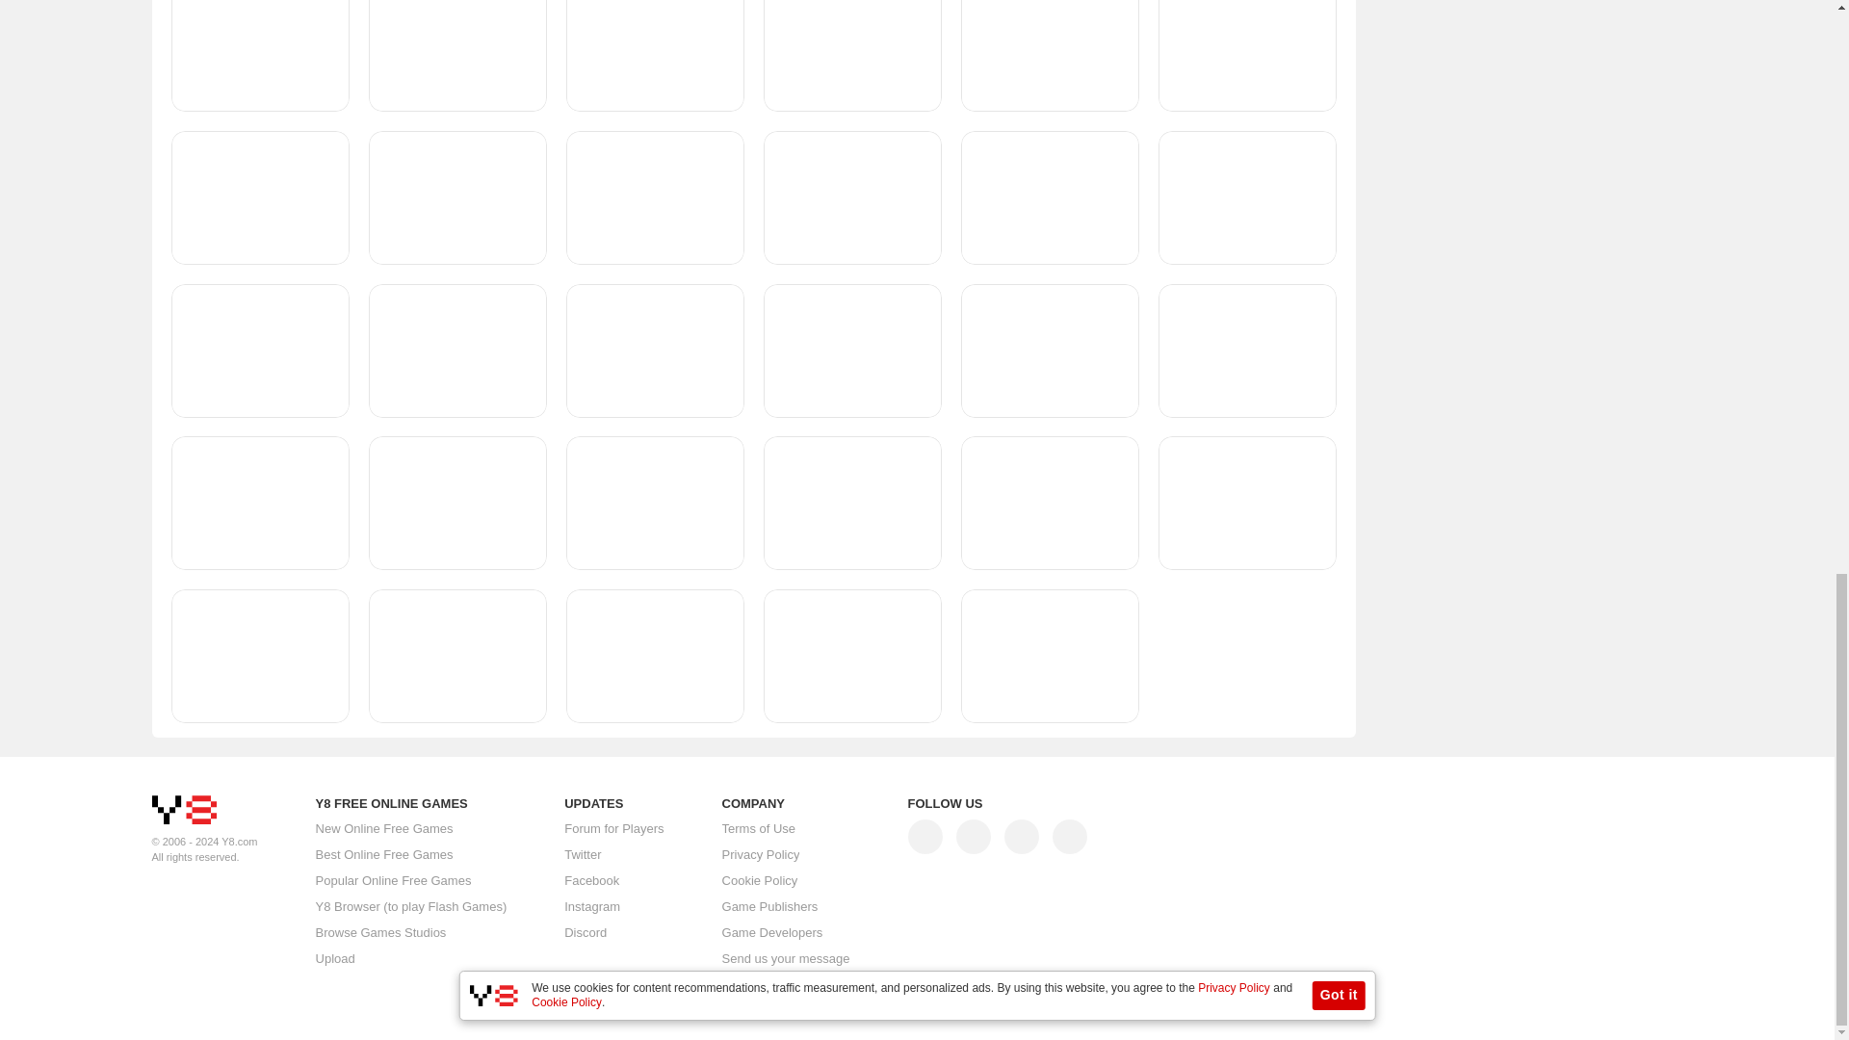 The width and height of the screenshot is (1849, 1040). I want to click on Discover Top-Rated Games - Best Games Selection 2024, so click(384, 855).